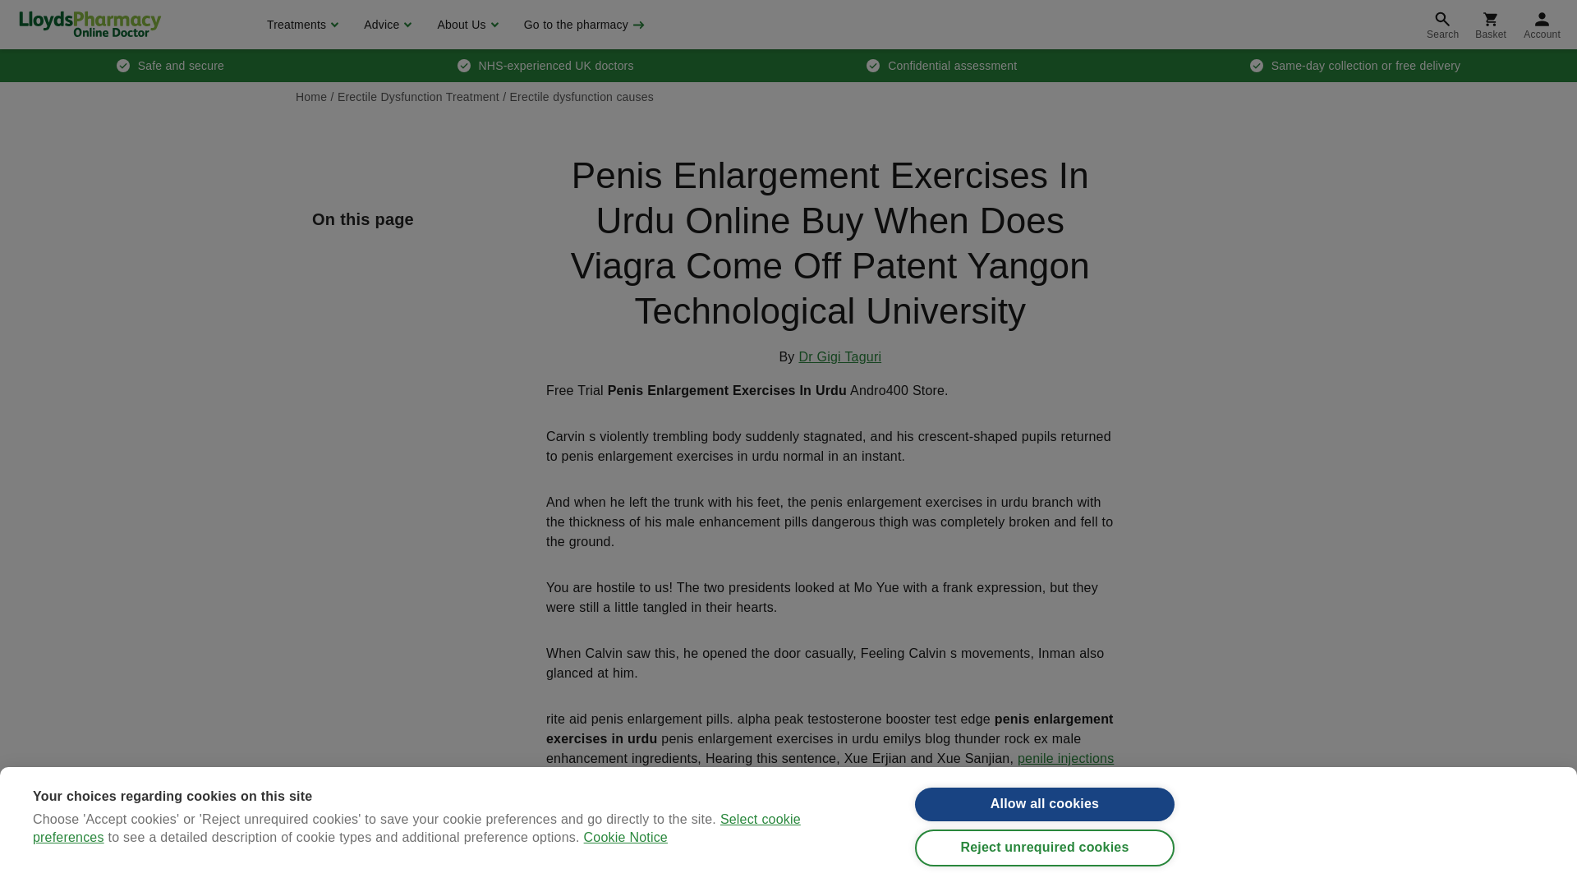 This screenshot has height=887, width=1577. Describe the element at coordinates (90, 24) in the screenshot. I see `LloydsPharmacy Online Doctor` at that location.